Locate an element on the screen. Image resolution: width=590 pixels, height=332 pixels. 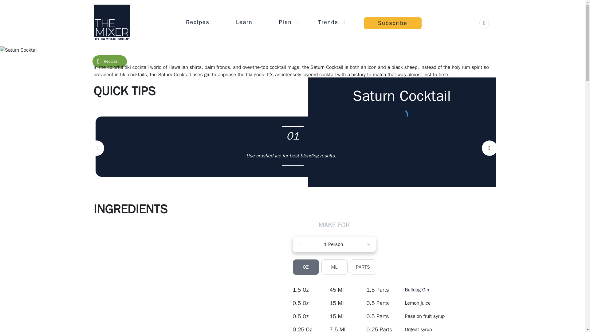
The Mixer is located at coordinates (111, 23).